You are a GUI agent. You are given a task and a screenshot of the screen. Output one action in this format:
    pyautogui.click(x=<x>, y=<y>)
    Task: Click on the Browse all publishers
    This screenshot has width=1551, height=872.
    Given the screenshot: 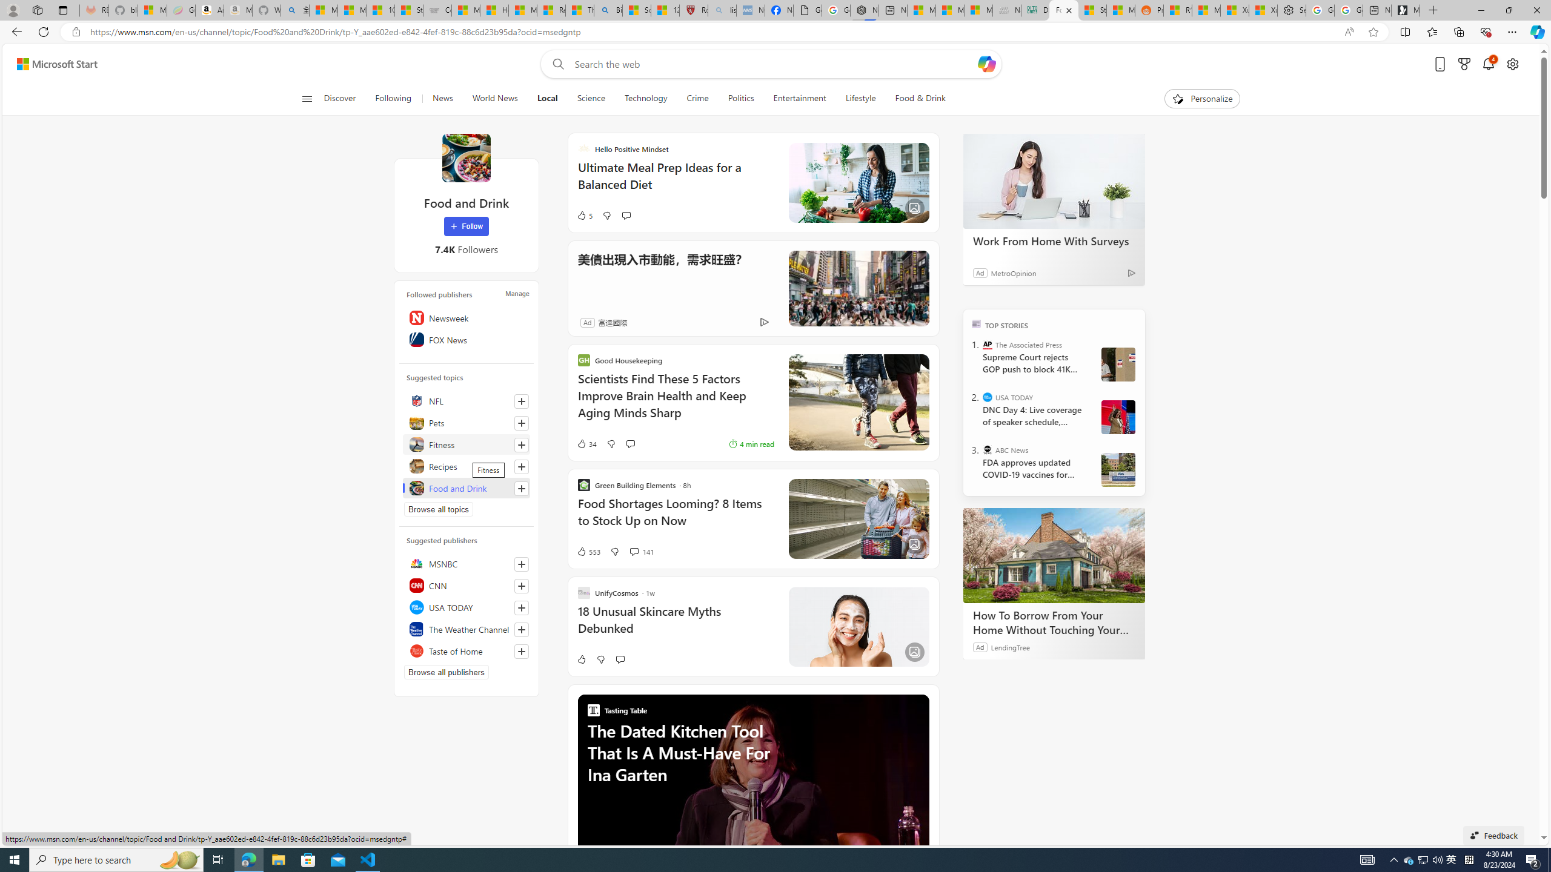 What is the action you would take?
    pyautogui.click(x=447, y=672)
    